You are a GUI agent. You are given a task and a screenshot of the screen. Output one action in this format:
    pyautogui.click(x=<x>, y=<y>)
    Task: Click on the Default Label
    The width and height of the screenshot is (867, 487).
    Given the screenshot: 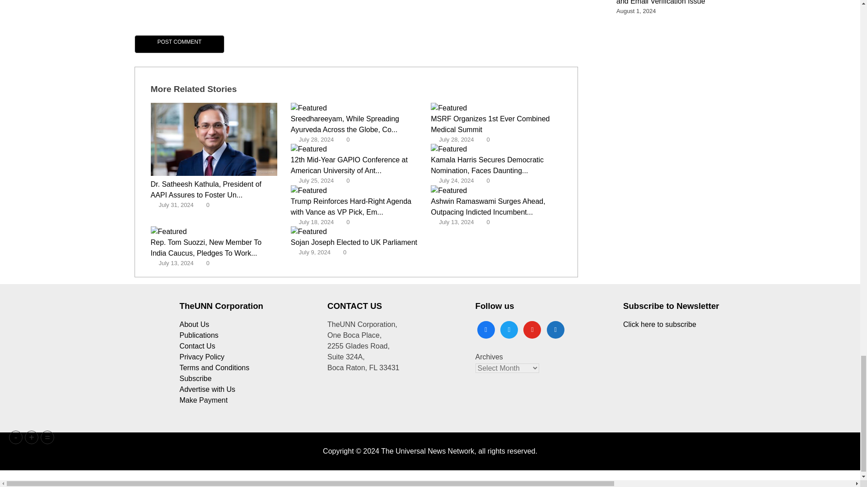 What is the action you would take?
    pyautogui.click(x=555, y=329)
    